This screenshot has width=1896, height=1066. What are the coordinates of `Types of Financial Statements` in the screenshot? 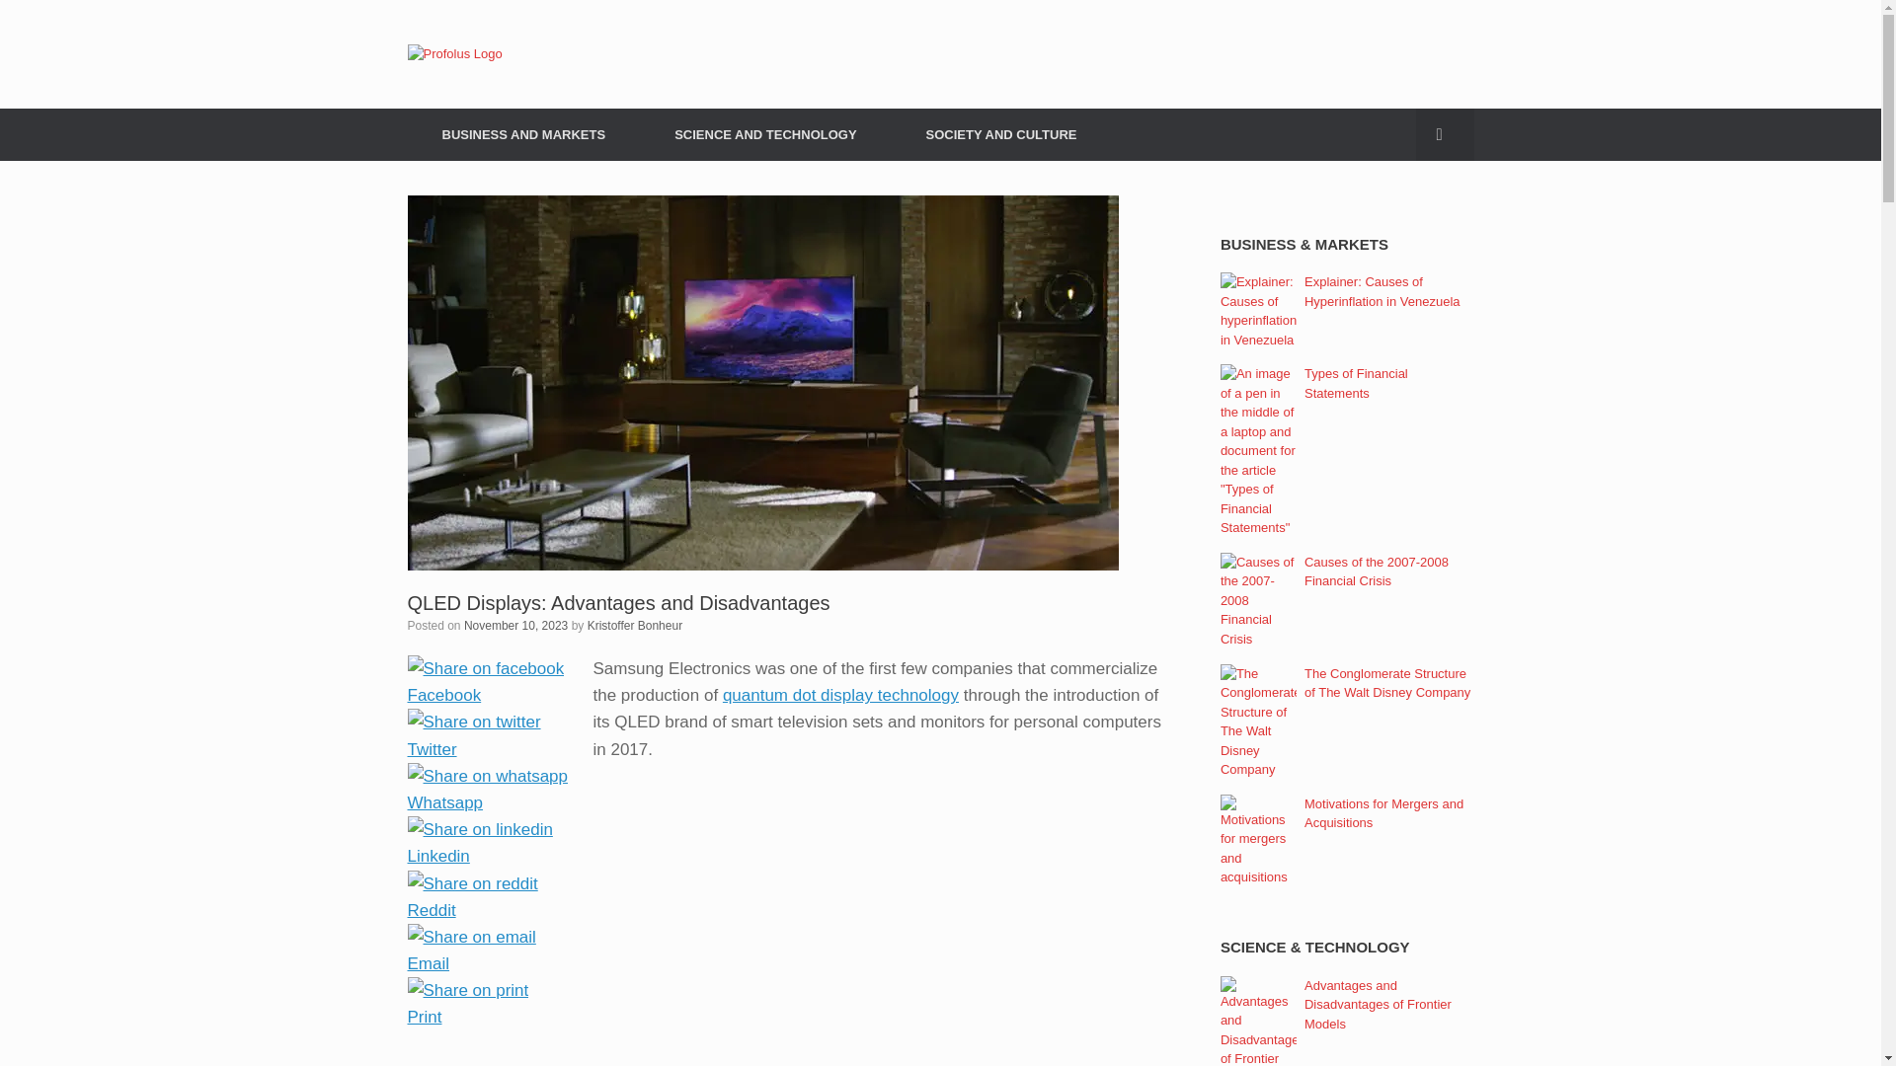 It's located at (1356, 383).